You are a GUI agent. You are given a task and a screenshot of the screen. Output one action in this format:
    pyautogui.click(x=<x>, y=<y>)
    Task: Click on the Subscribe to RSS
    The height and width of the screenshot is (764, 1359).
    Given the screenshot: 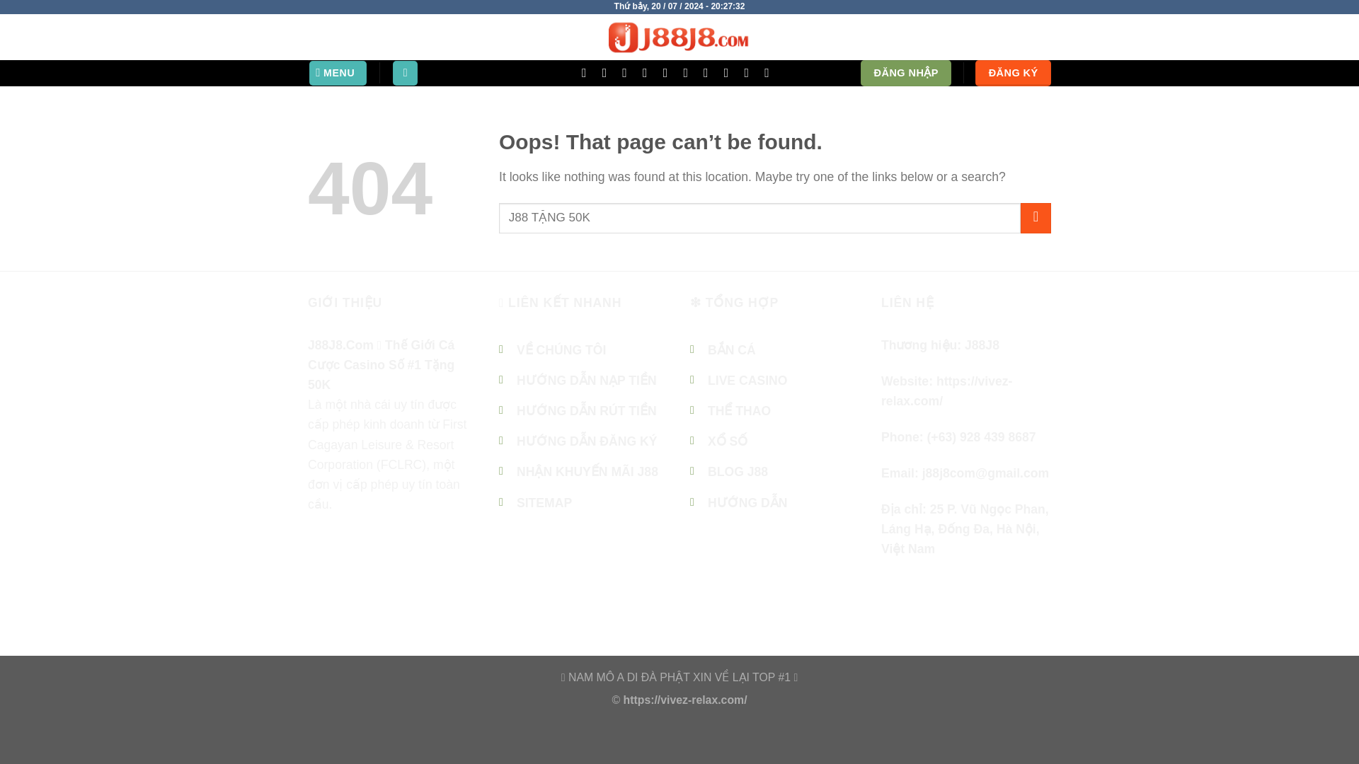 What is the action you would take?
    pyautogui.click(x=689, y=72)
    